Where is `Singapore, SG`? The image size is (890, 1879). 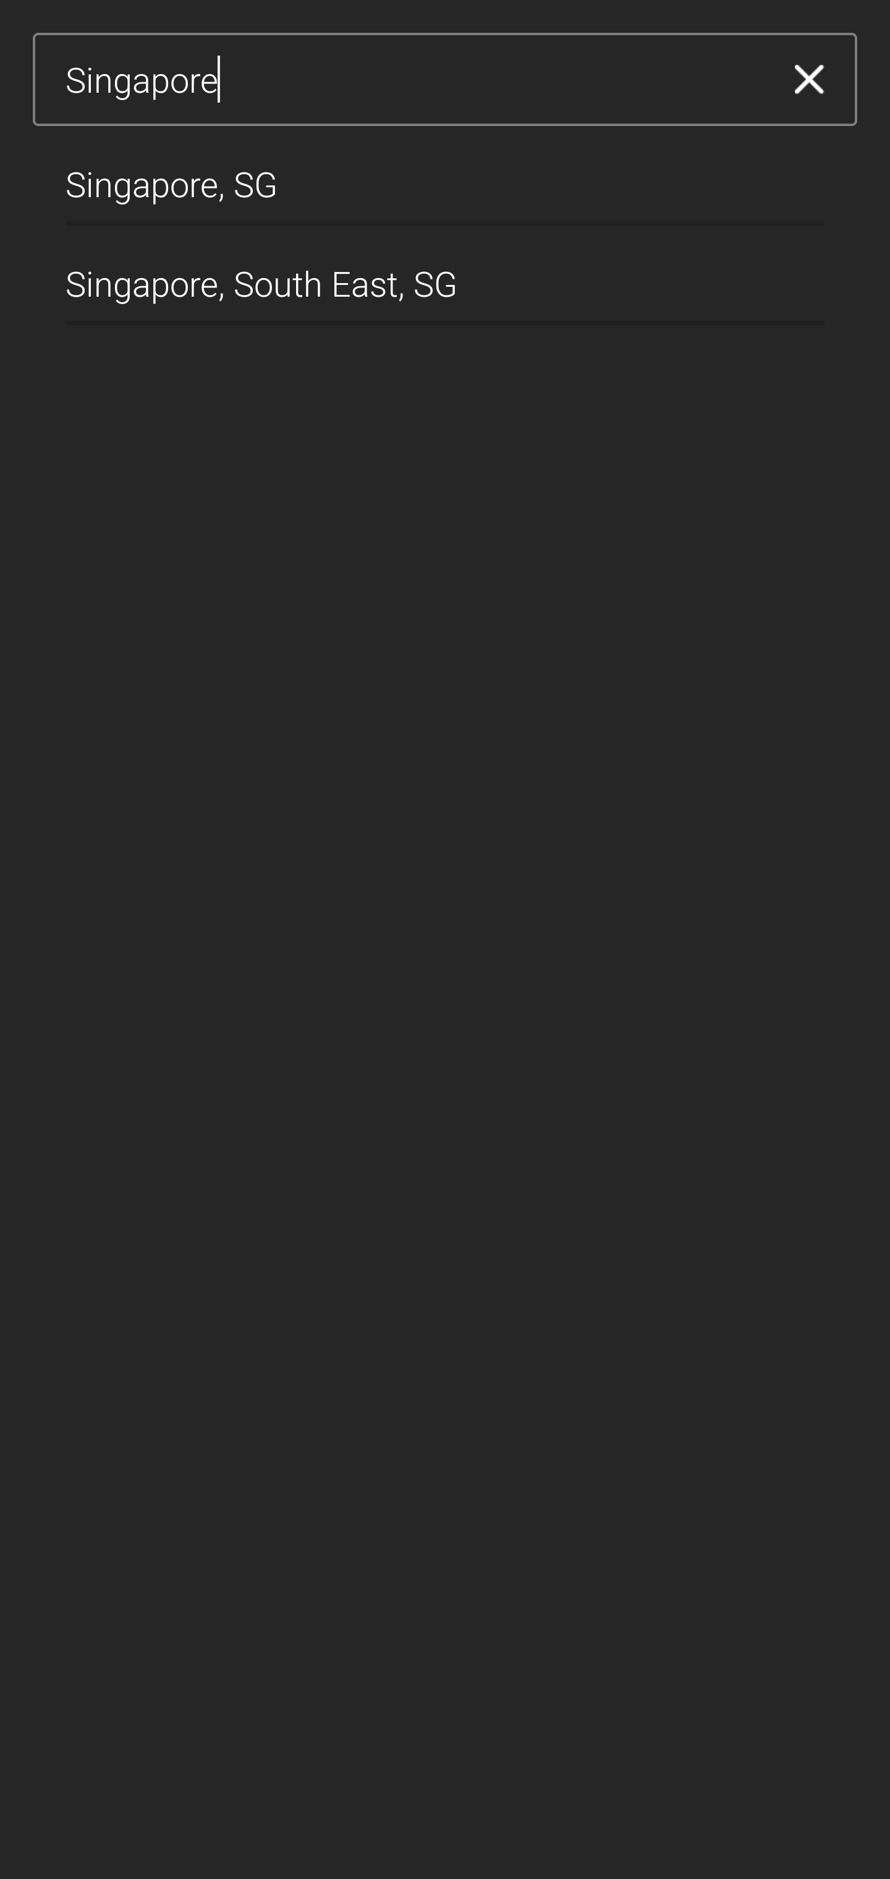 Singapore, SG is located at coordinates (445, 176).